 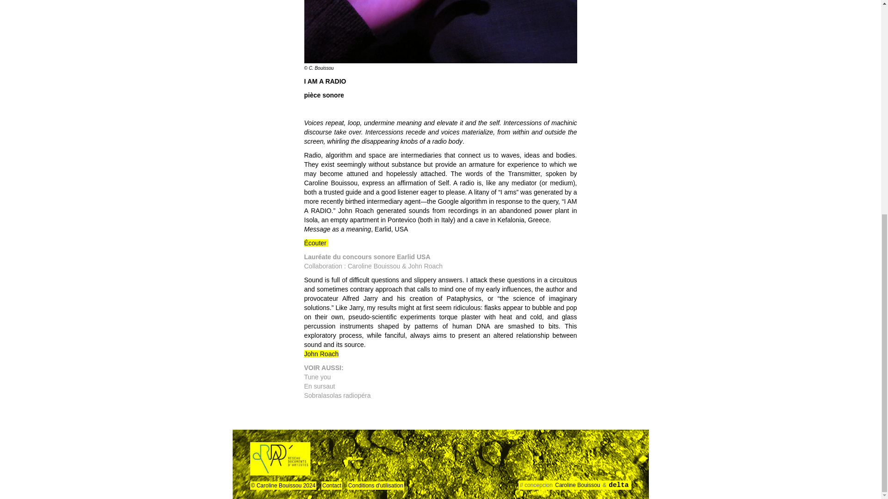 I want to click on John Roach, so click(x=322, y=354).